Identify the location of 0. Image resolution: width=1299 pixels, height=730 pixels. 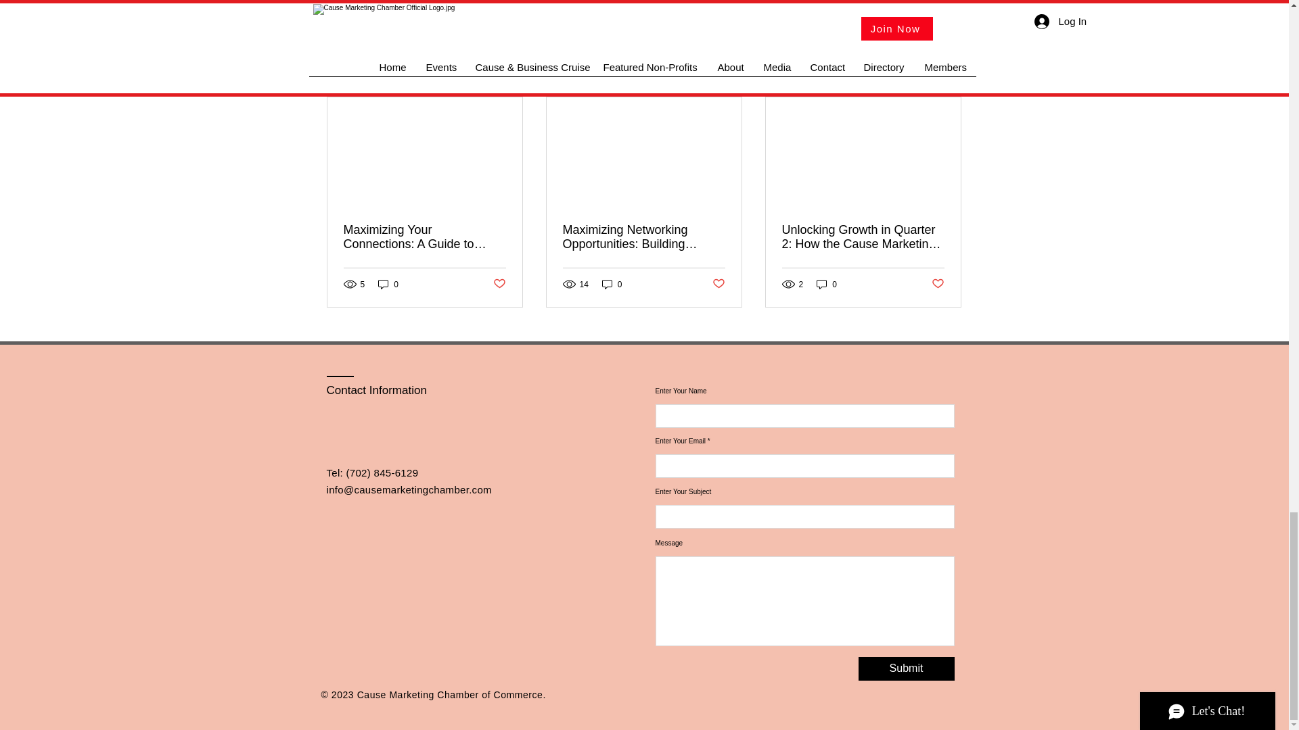
(938, 284).